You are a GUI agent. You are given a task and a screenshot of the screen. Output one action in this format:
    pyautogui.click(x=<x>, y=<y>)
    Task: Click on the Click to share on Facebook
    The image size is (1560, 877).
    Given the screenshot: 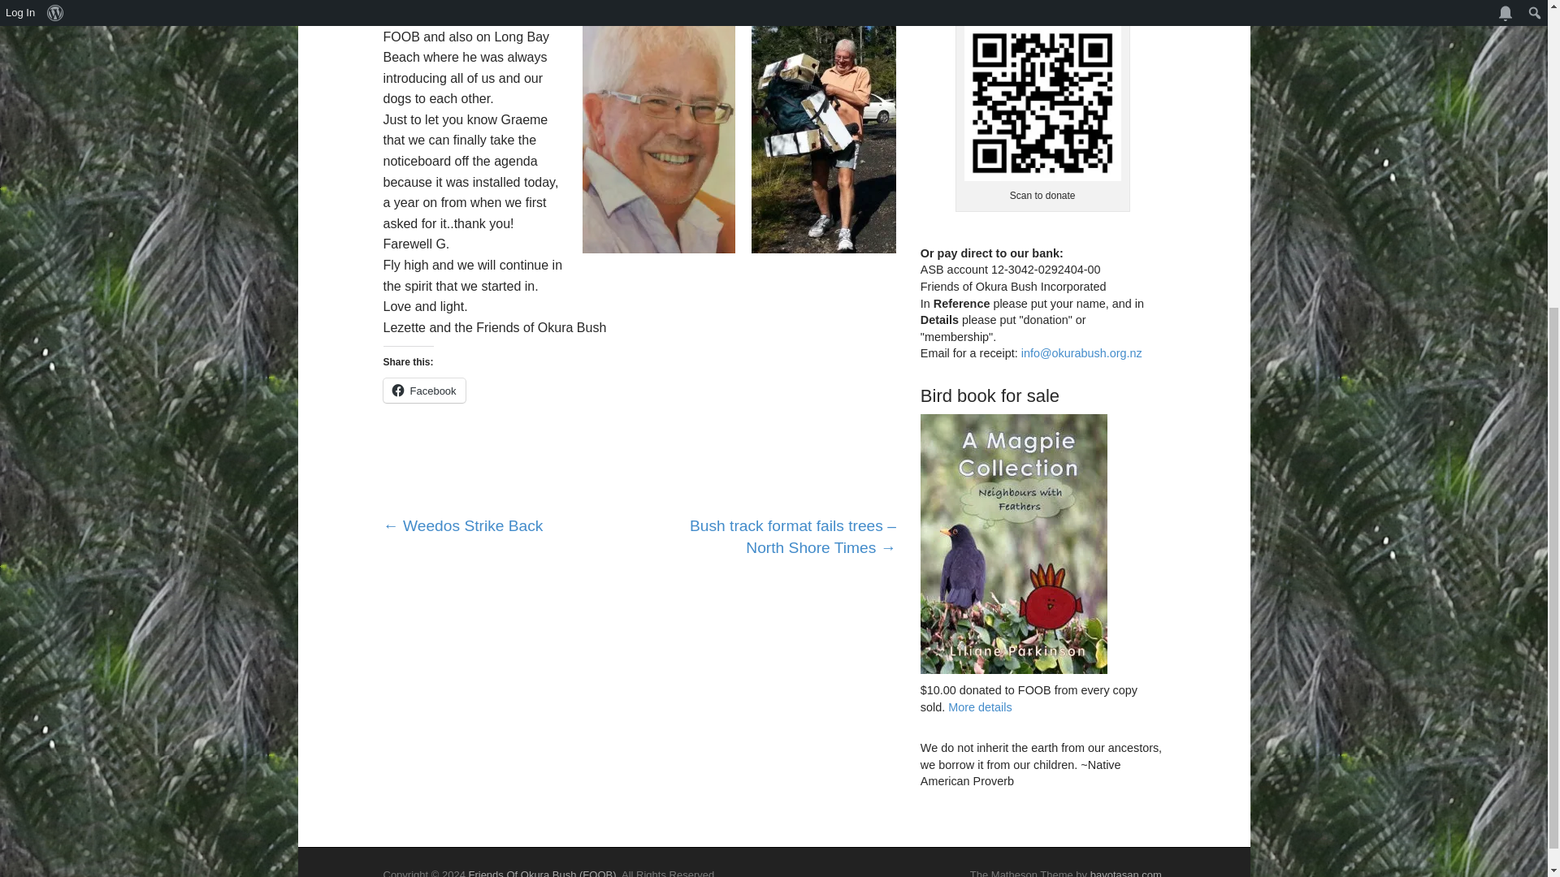 What is the action you would take?
    pyautogui.click(x=424, y=390)
    